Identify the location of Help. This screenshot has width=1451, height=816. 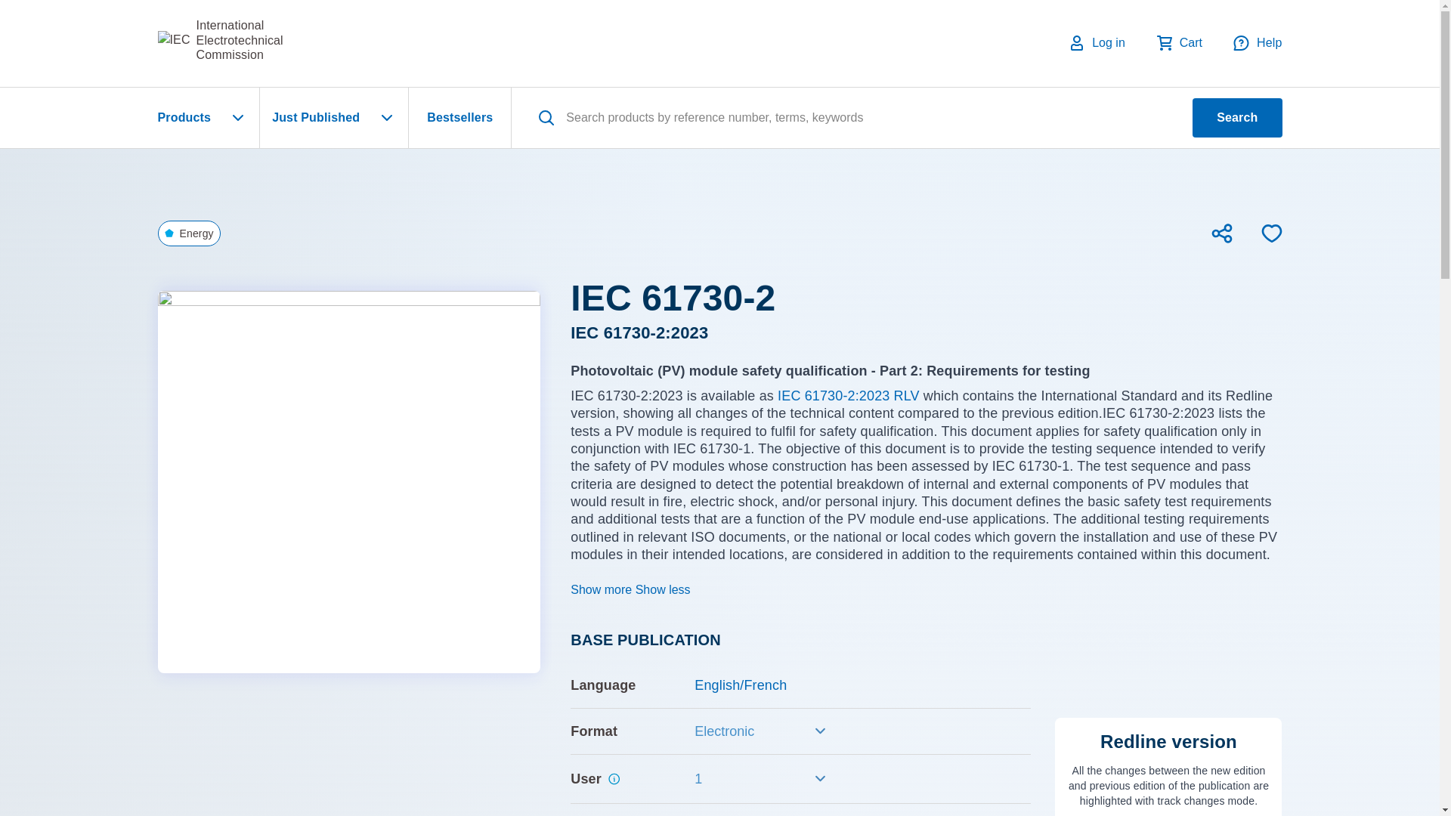
(1179, 42).